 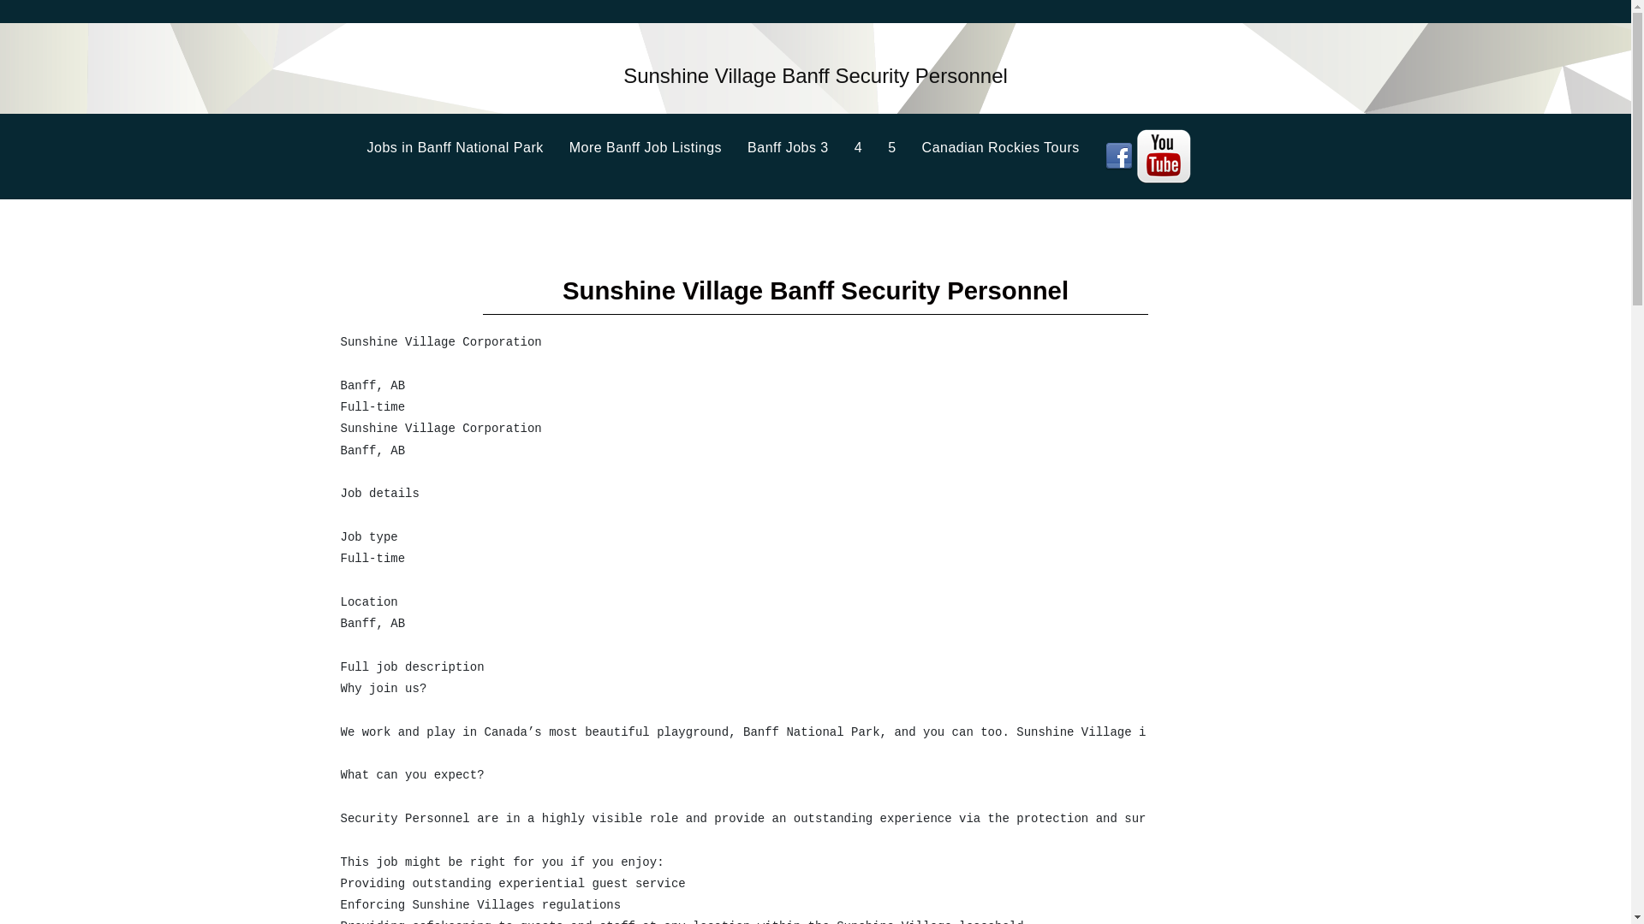 What do you see at coordinates (658, 148) in the screenshot?
I see `More Banff Job Listings` at bounding box center [658, 148].